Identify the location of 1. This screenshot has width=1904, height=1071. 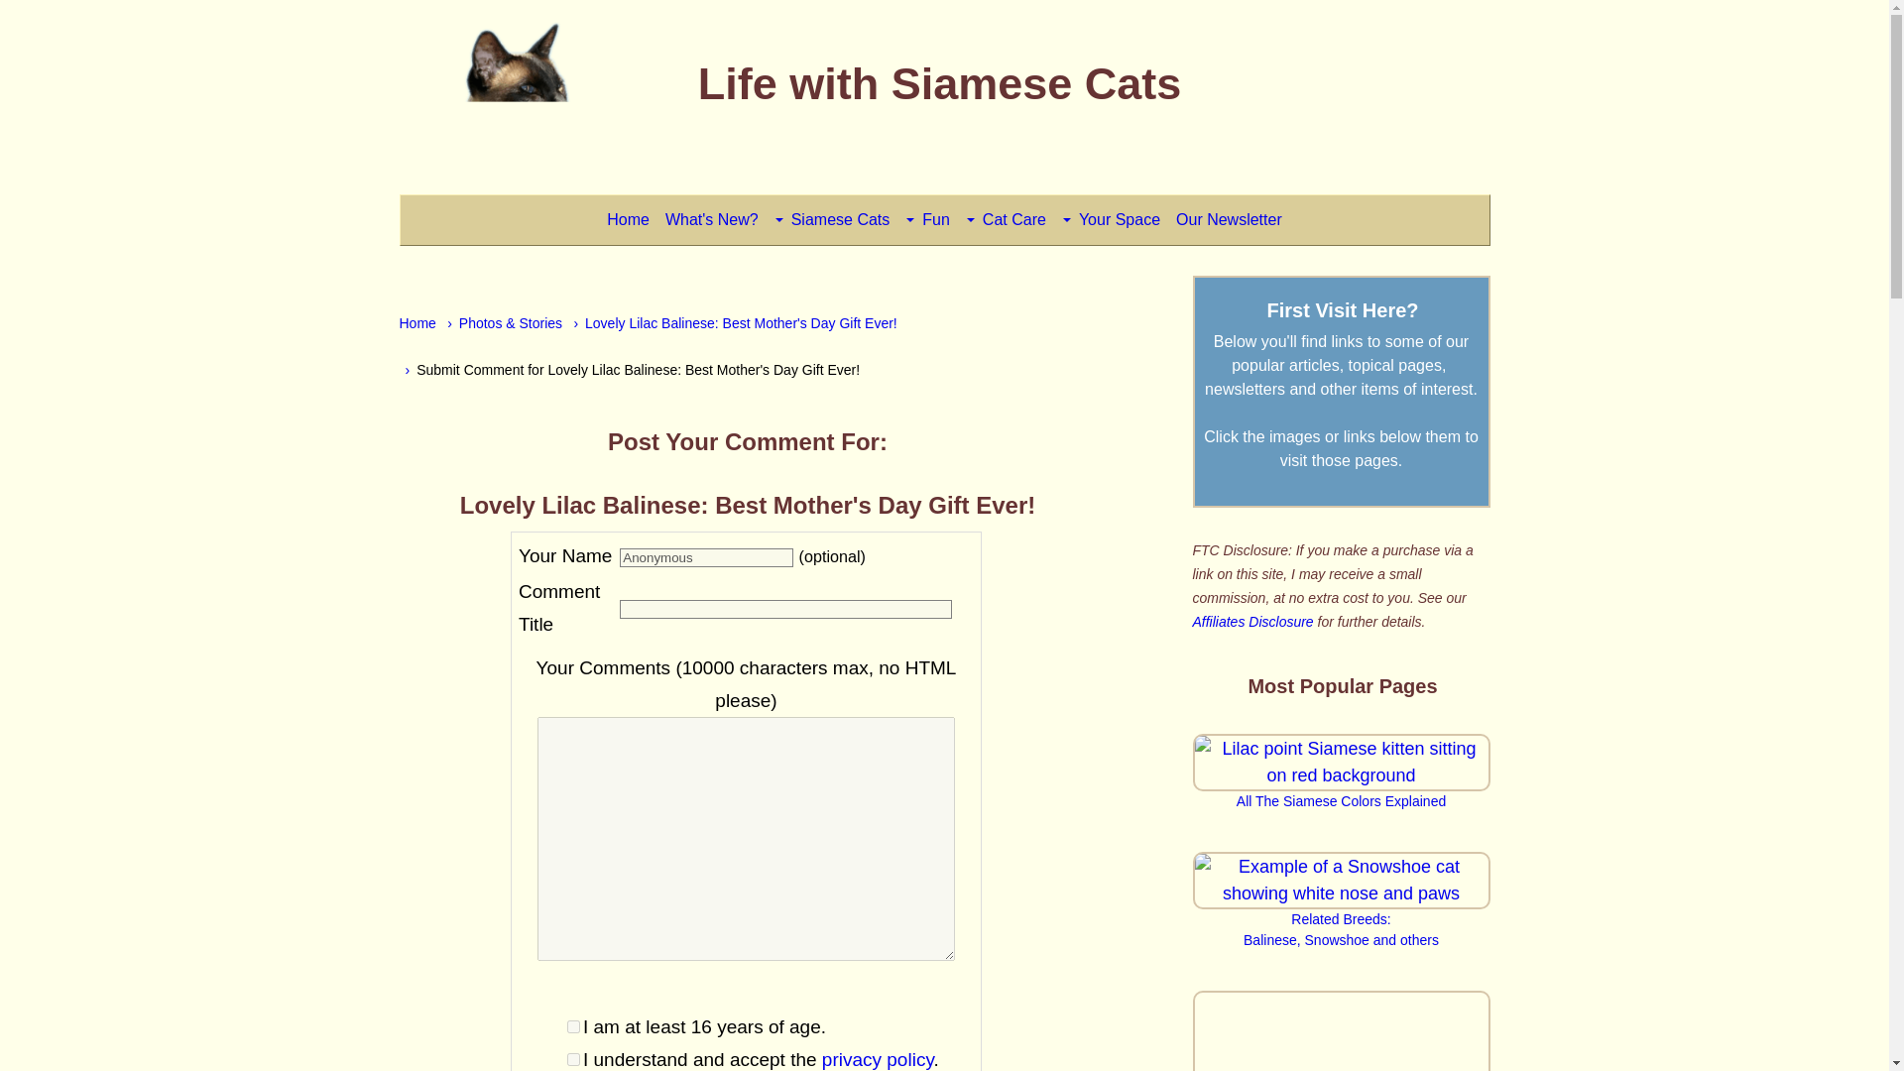
(573, 1059).